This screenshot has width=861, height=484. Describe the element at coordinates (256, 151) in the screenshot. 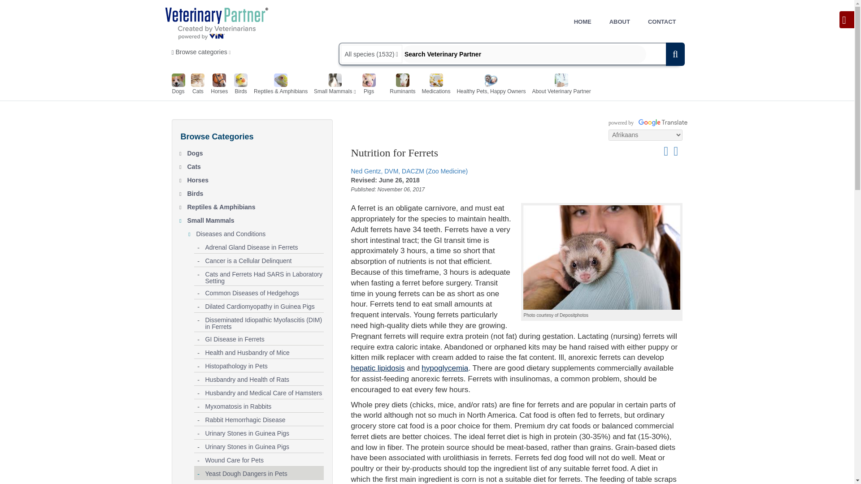

I see `Dogs` at that location.